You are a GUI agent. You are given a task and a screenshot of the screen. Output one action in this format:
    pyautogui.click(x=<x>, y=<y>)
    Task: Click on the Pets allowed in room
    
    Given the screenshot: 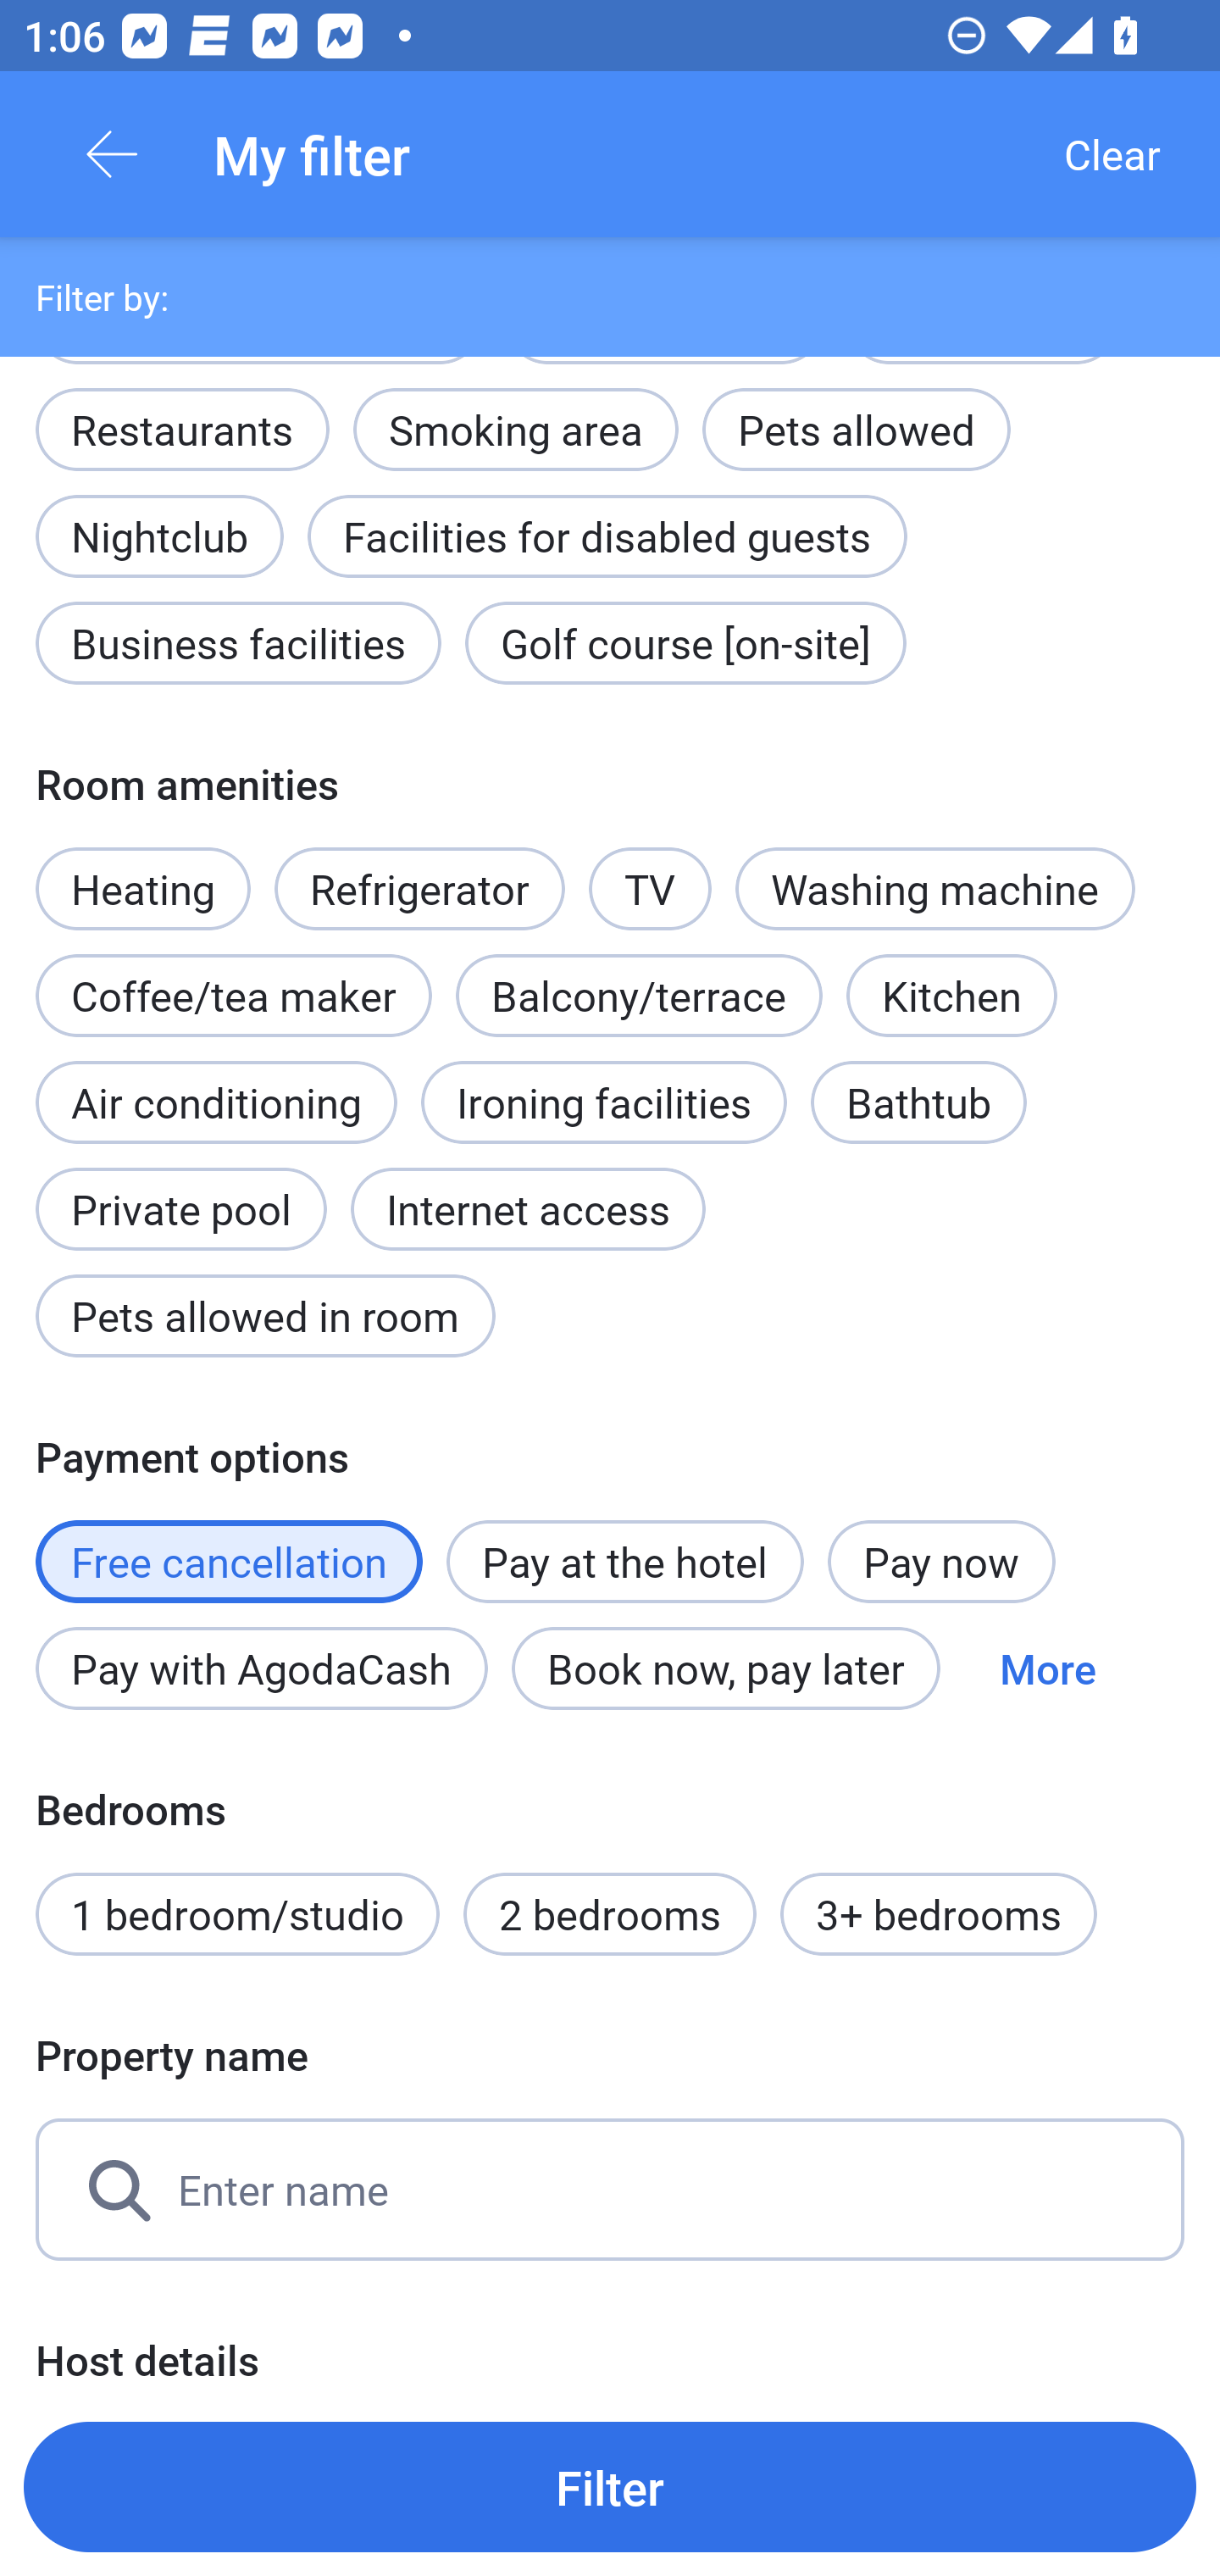 What is the action you would take?
    pyautogui.click(x=264, y=1315)
    